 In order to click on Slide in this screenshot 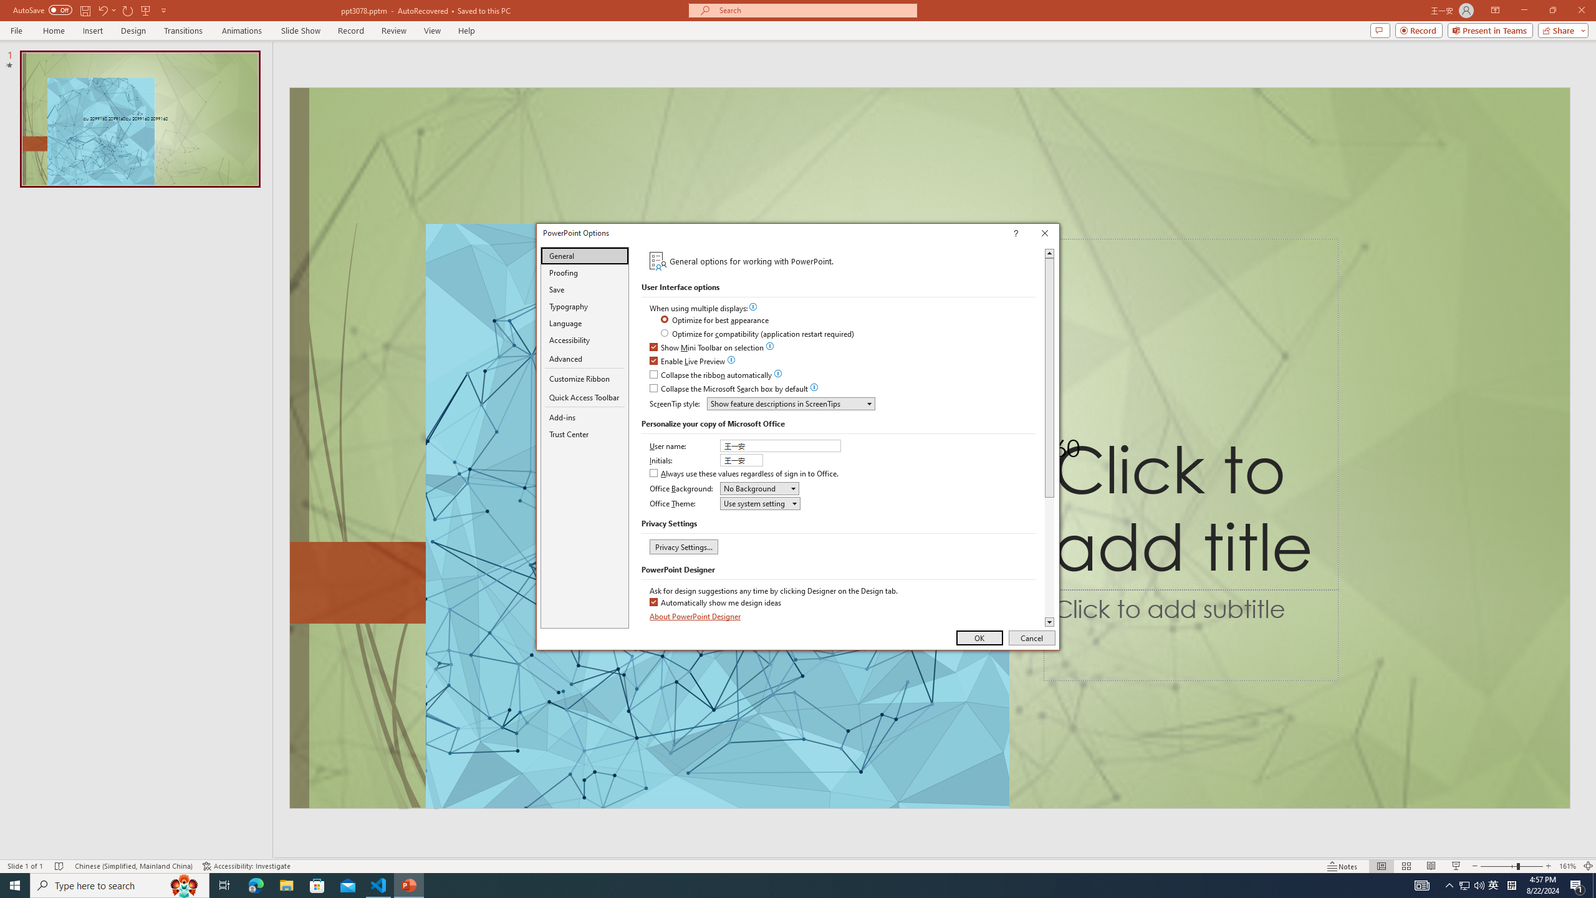, I will do `click(140, 118)`.